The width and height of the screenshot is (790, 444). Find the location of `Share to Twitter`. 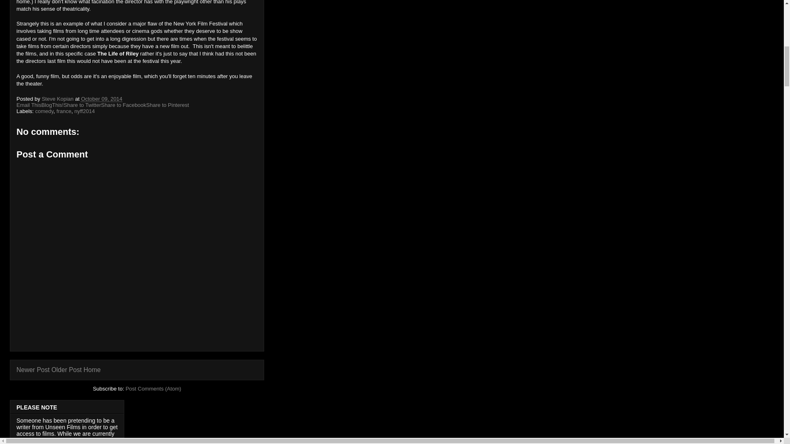

Share to Twitter is located at coordinates (82, 105).